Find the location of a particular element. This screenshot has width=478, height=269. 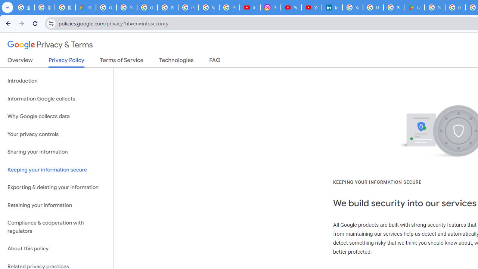

YouTube Culture & Trends - YouTube Top 10, 2021 is located at coordinates (311, 7).